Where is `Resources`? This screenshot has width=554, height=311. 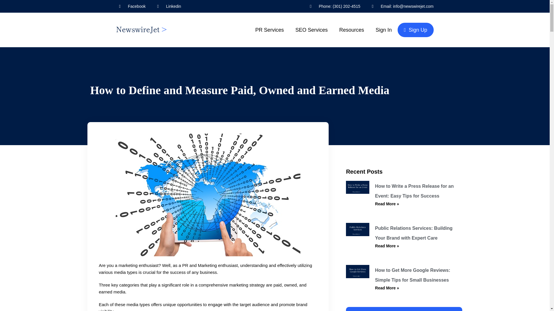
Resources is located at coordinates (351, 30).